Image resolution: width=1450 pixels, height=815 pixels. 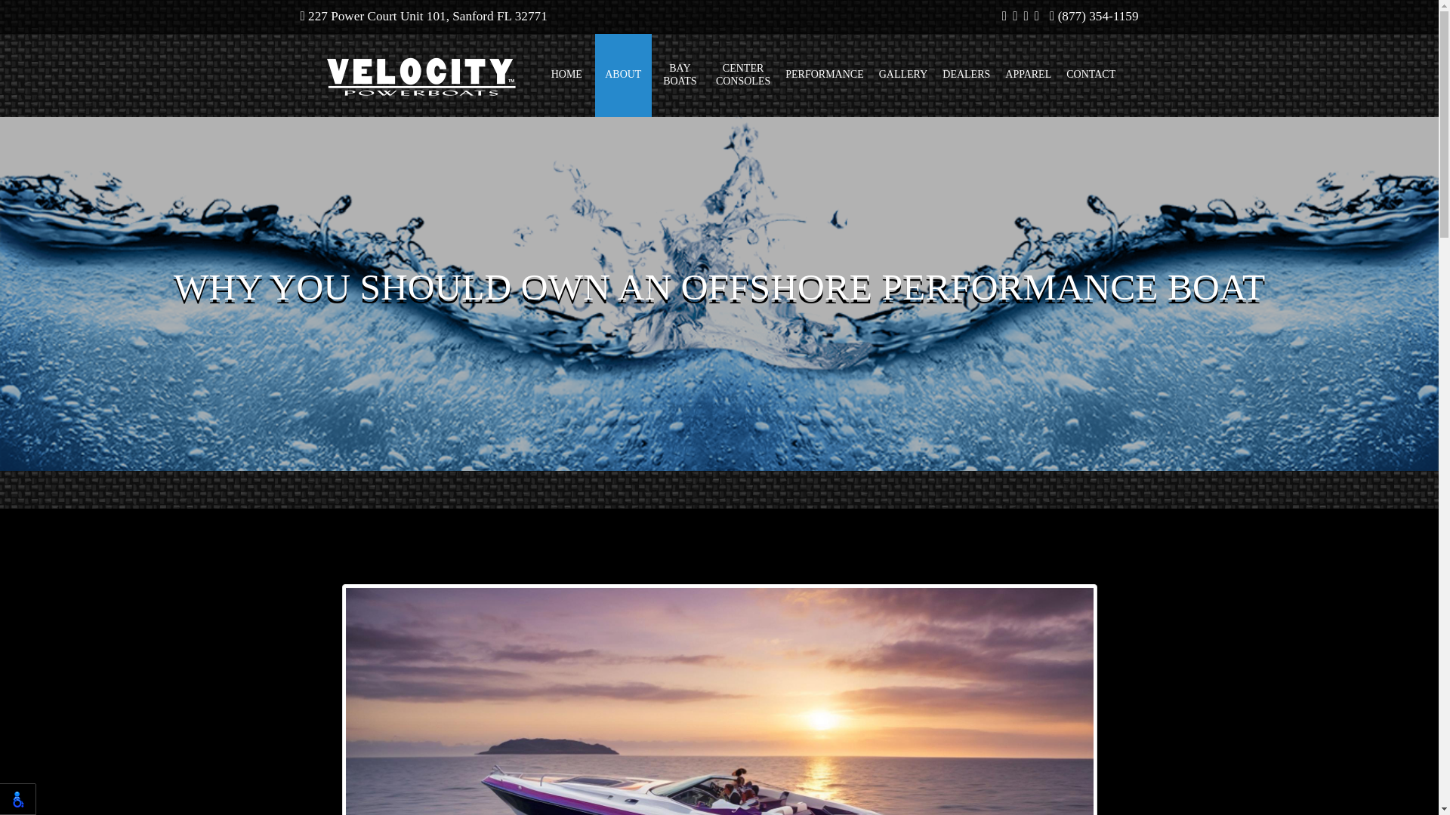 What do you see at coordinates (421, 75) in the screenshot?
I see `Velocity Powerboat` at bounding box center [421, 75].